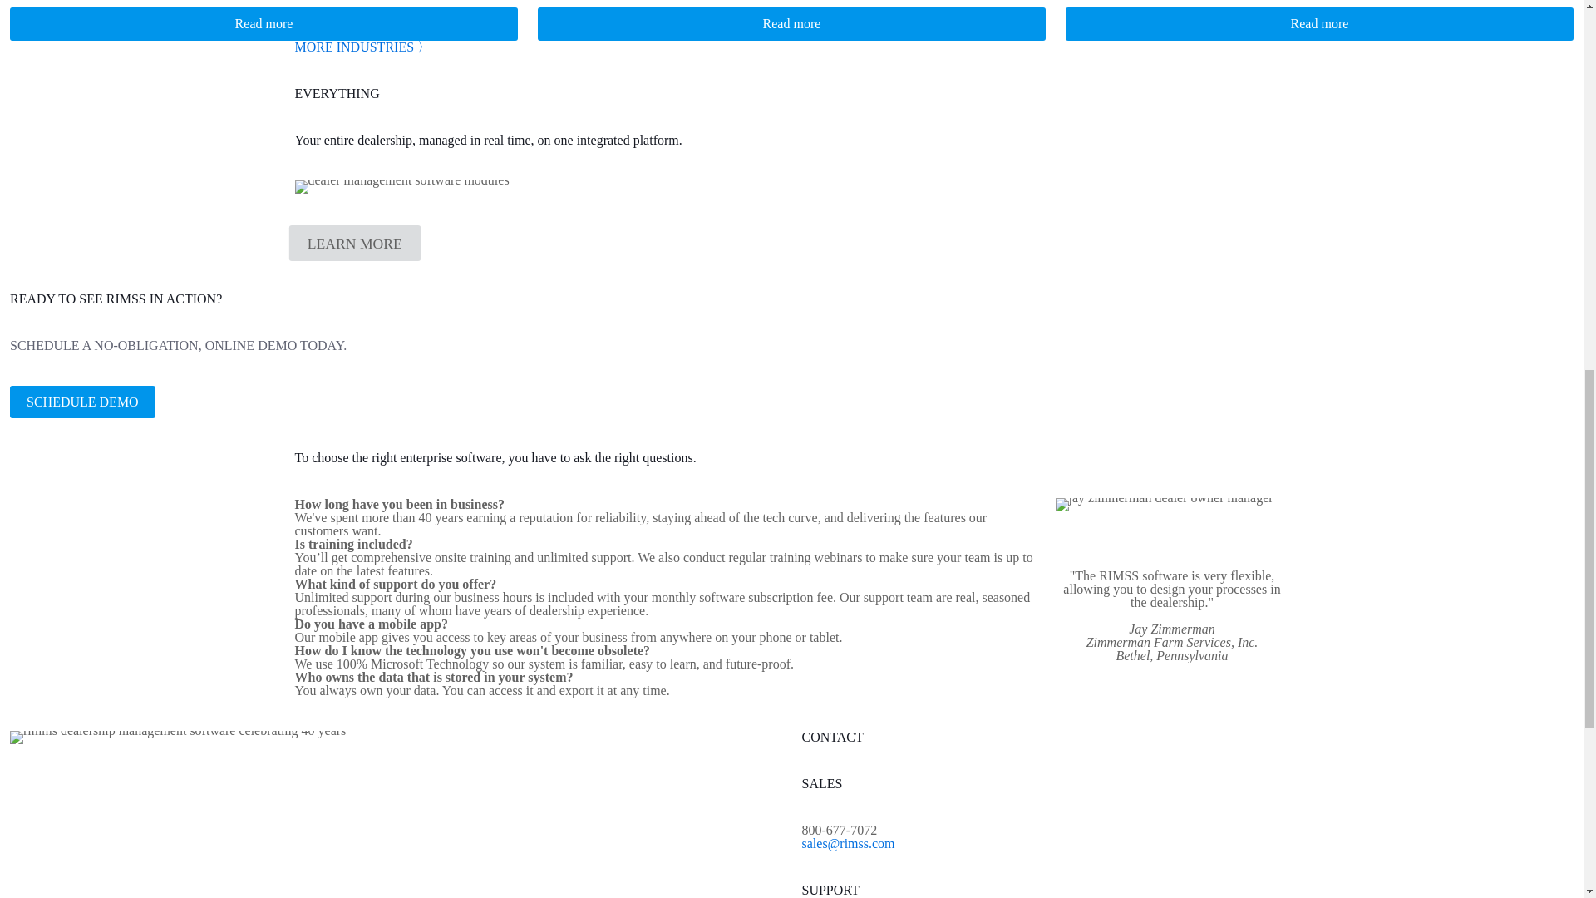 This screenshot has height=898, width=1596. I want to click on Read more, so click(263, 23).